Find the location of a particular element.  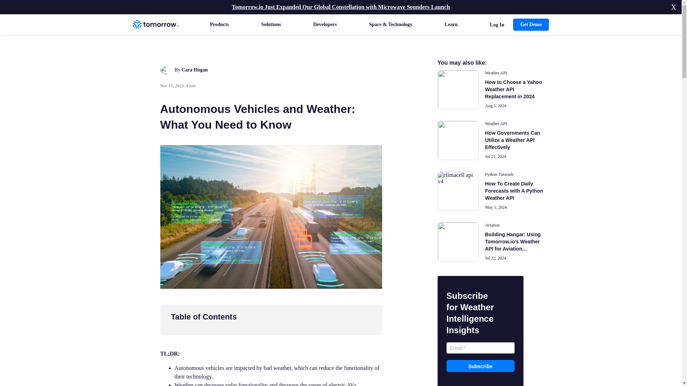

Back to the blog is located at coordinates (171, 47).